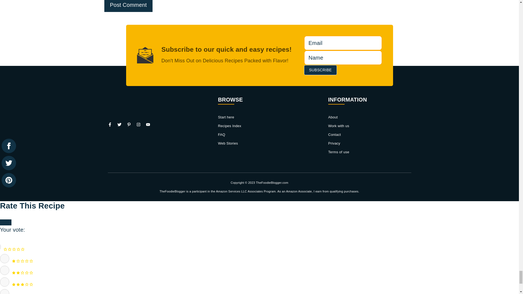 The image size is (523, 294). I want to click on 1, so click(5, 259).